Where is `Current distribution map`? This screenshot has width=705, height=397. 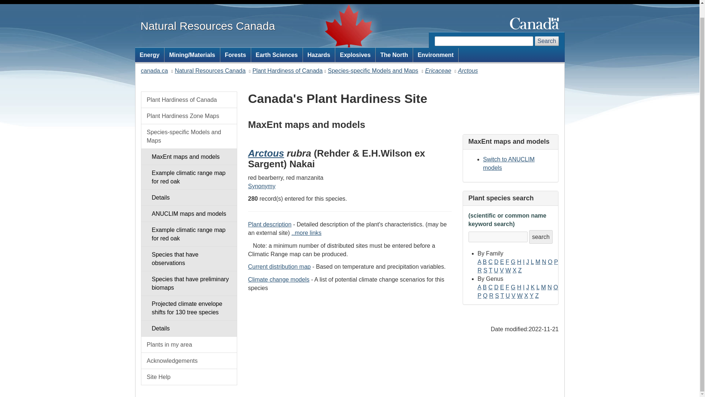 Current distribution map is located at coordinates (279, 267).